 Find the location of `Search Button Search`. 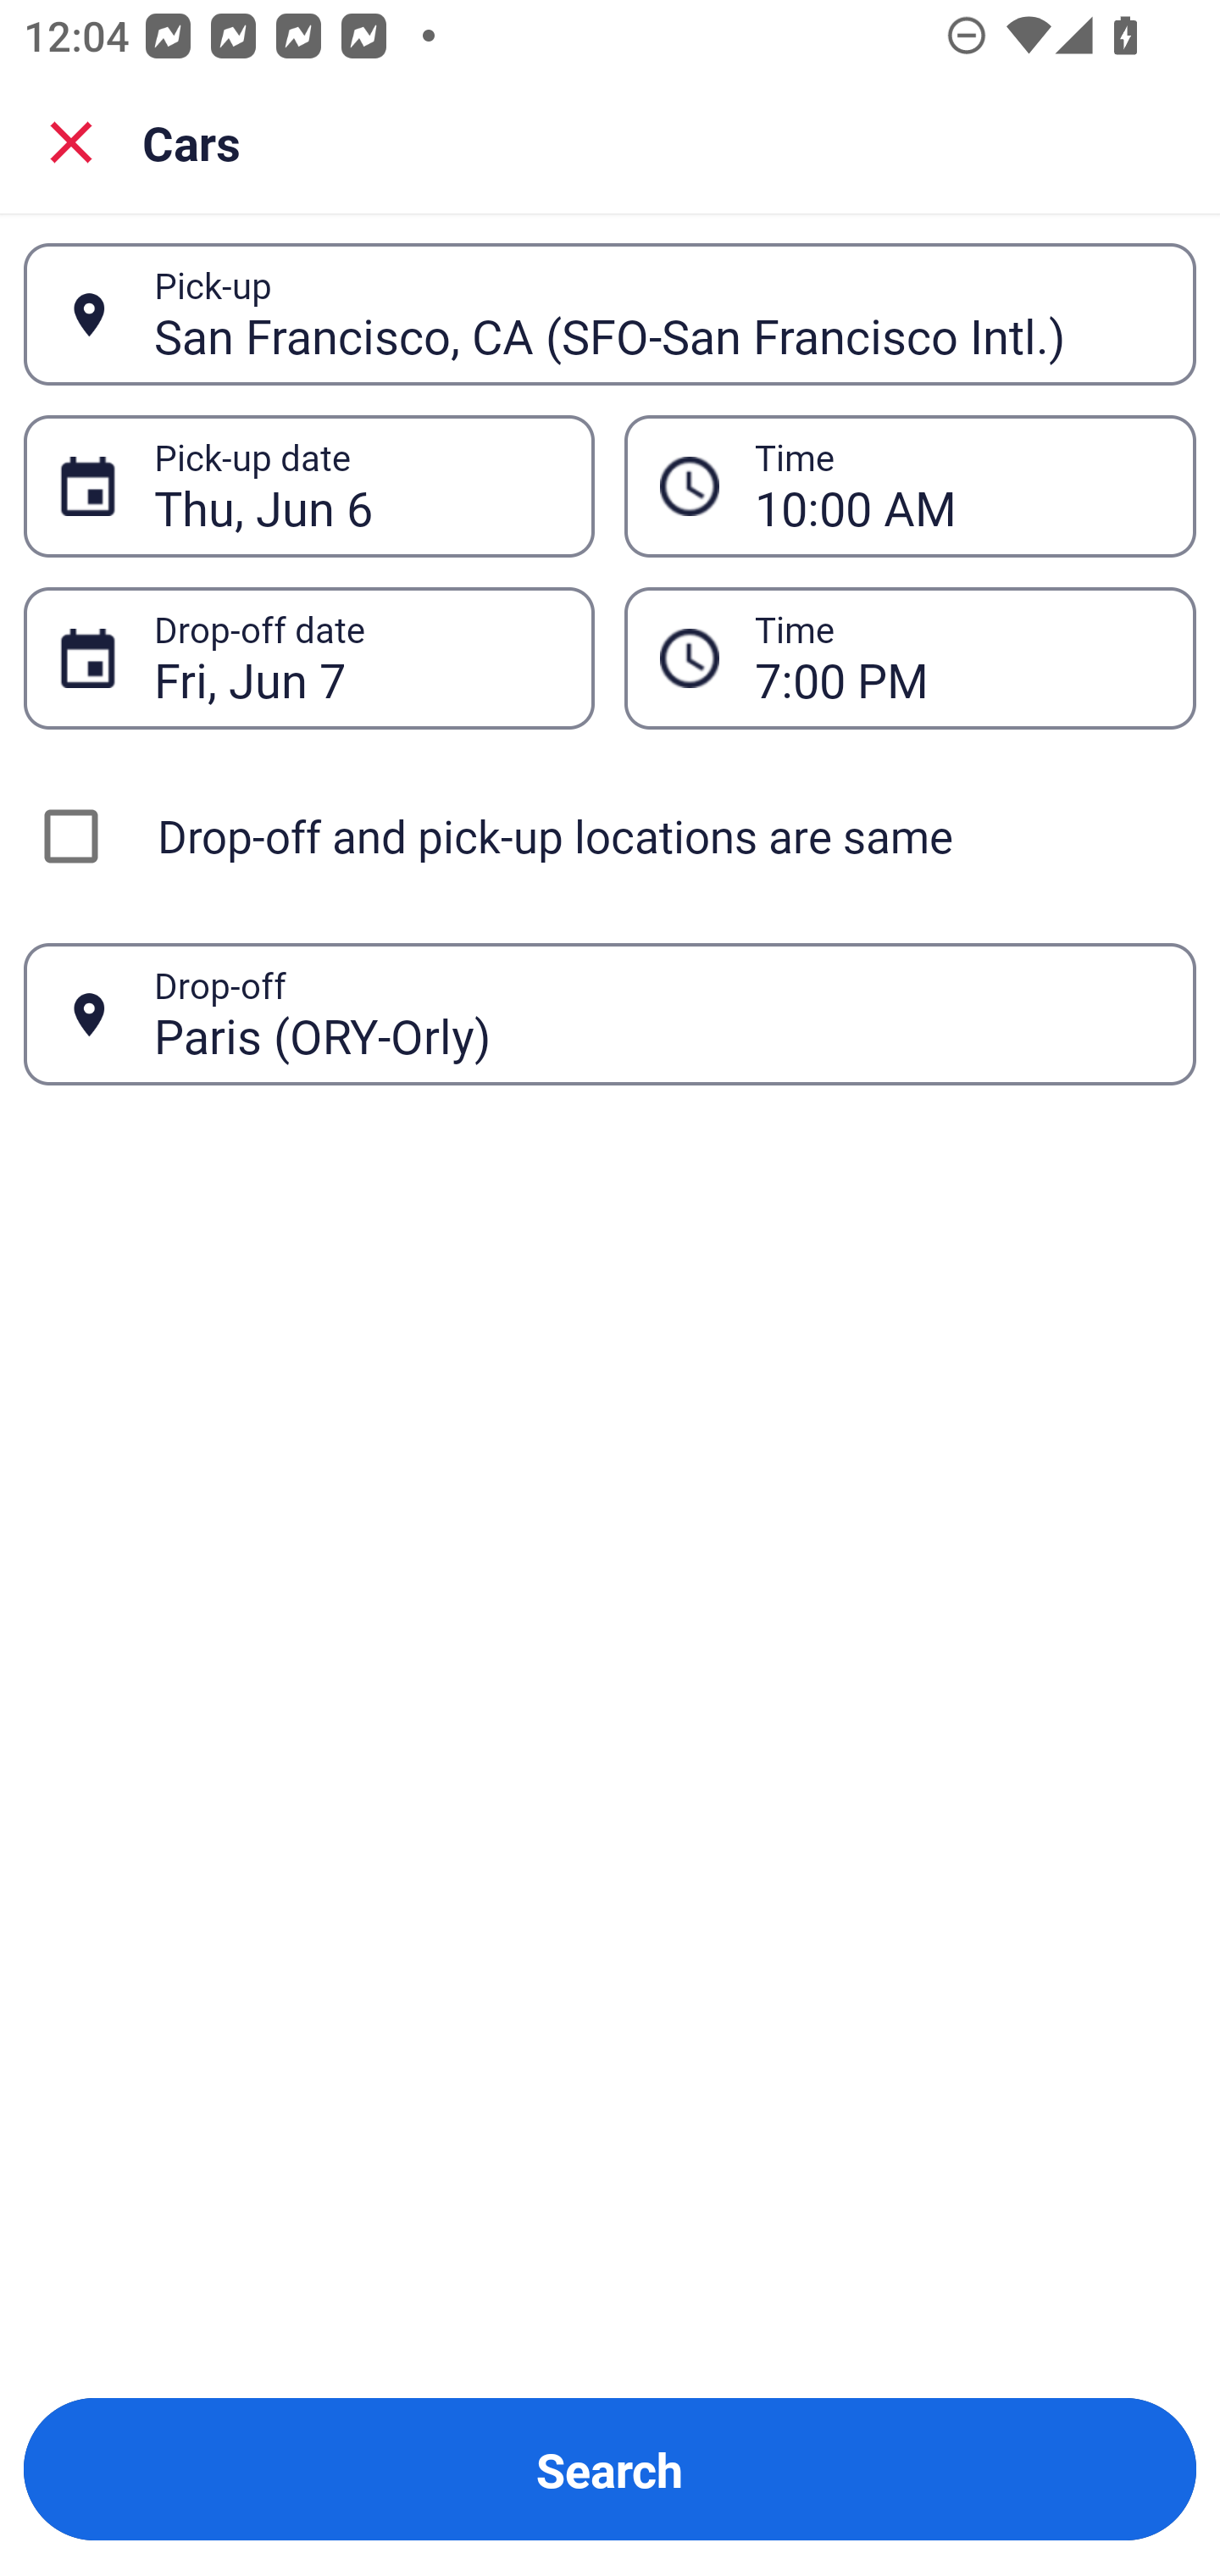

Search Button Search is located at coordinates (610, 2469).